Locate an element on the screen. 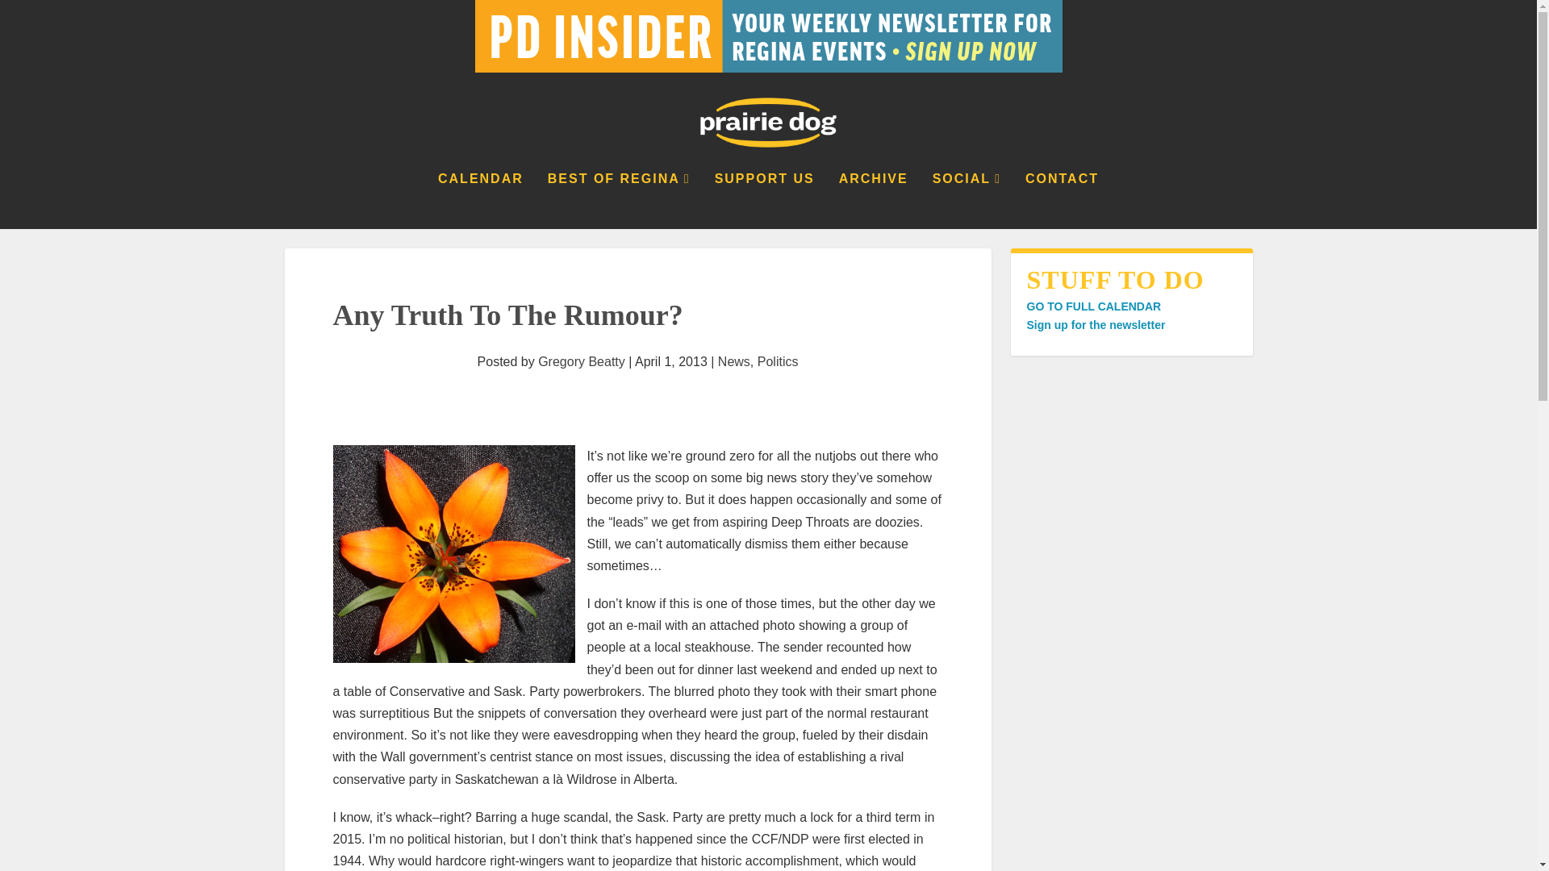 Image resolution: width=1549 pixels, height=871 pixels. News is located at coordinates (734, 361).